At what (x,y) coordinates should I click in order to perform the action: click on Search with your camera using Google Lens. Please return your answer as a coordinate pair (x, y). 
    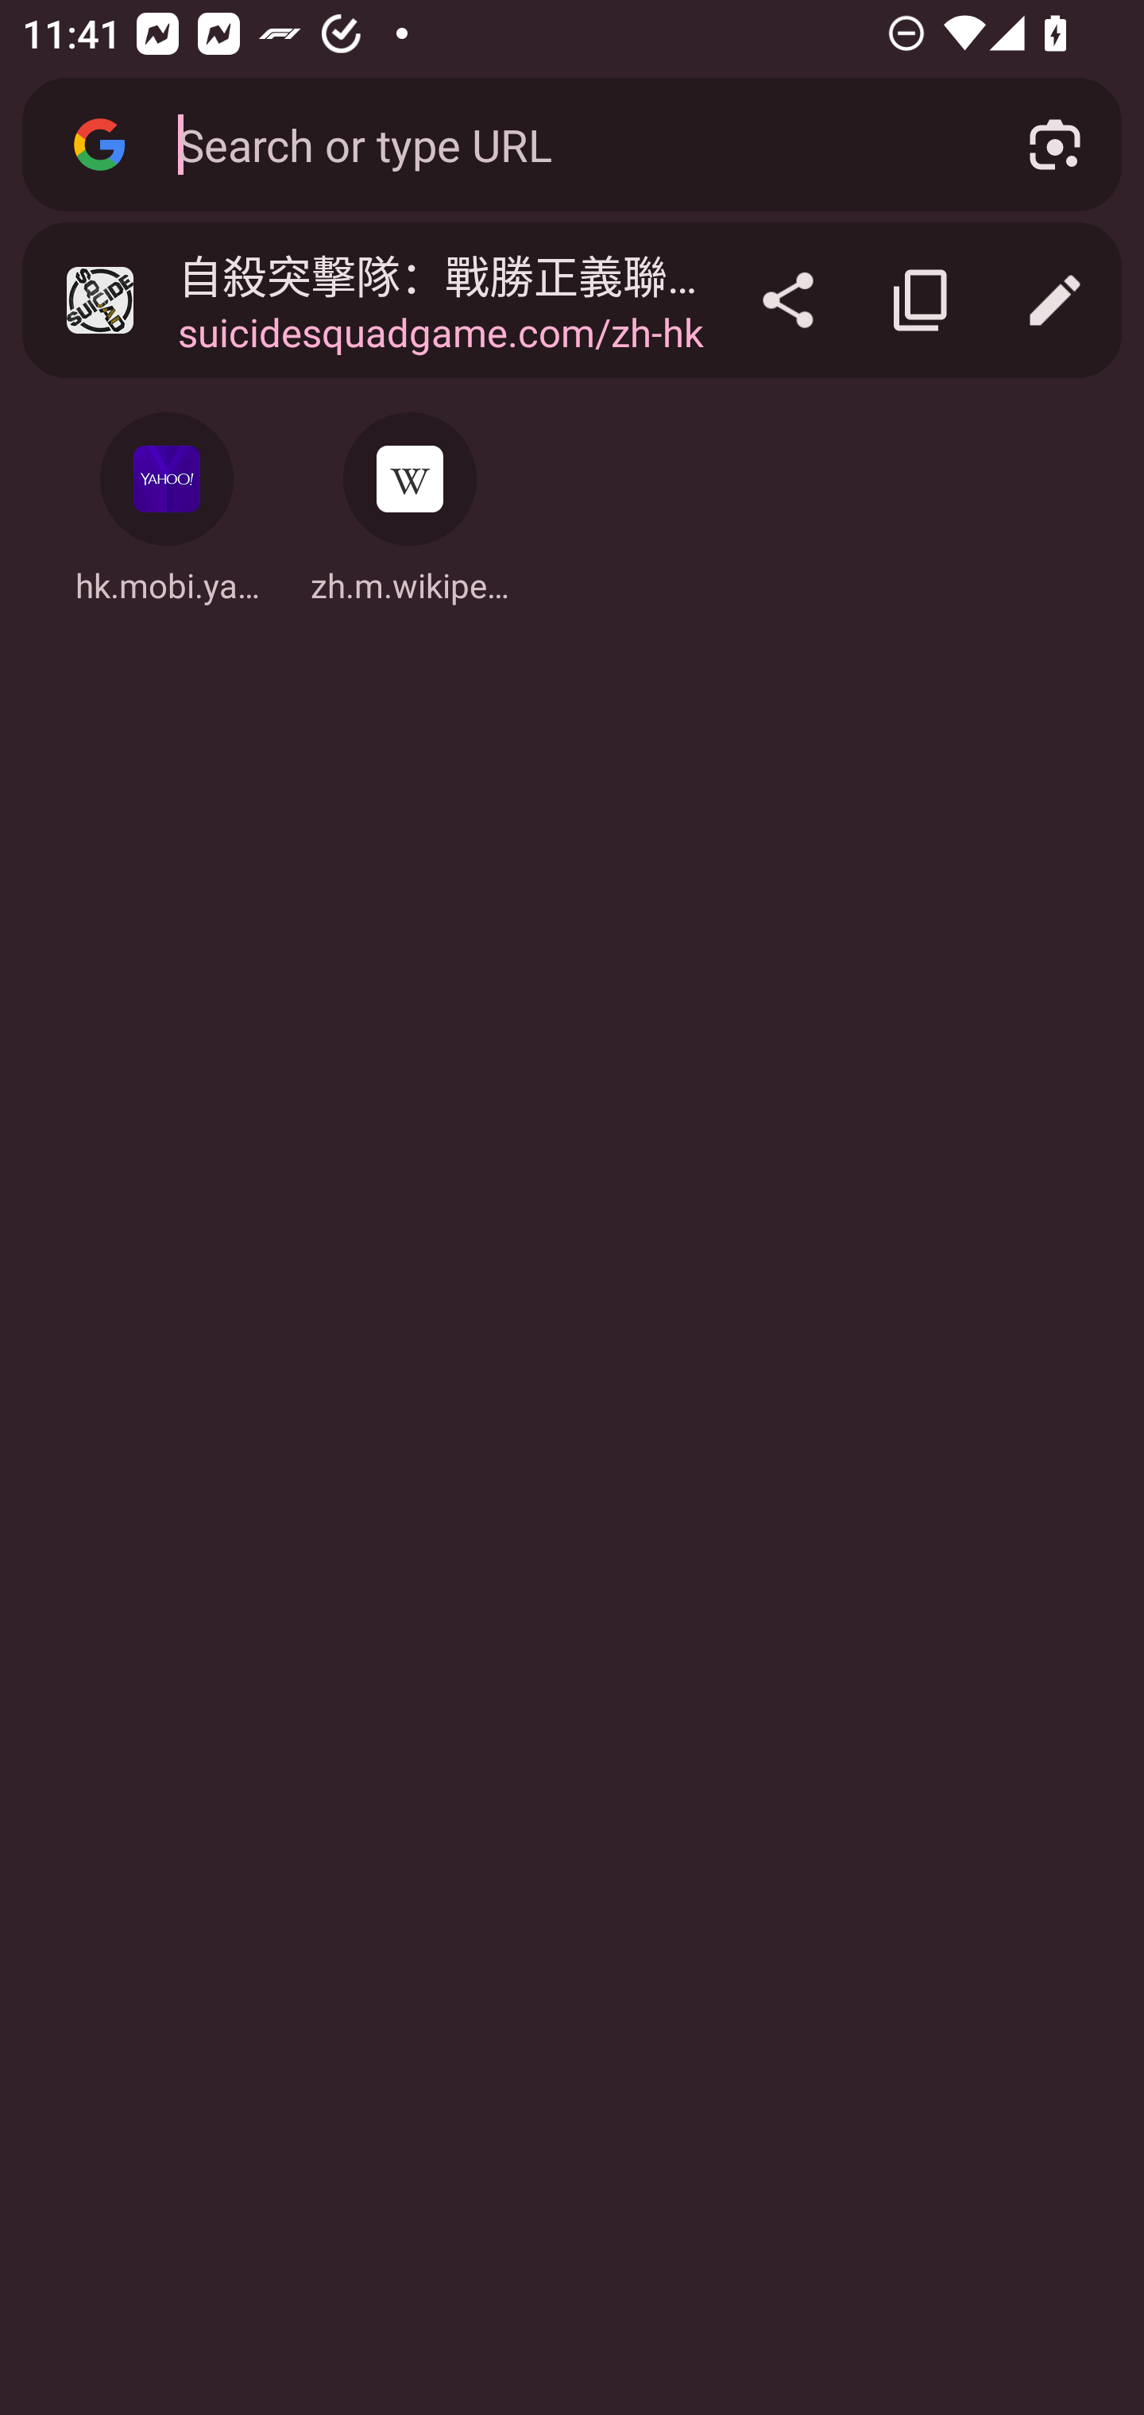
    Looking at the image, I should click on (1055, 145).